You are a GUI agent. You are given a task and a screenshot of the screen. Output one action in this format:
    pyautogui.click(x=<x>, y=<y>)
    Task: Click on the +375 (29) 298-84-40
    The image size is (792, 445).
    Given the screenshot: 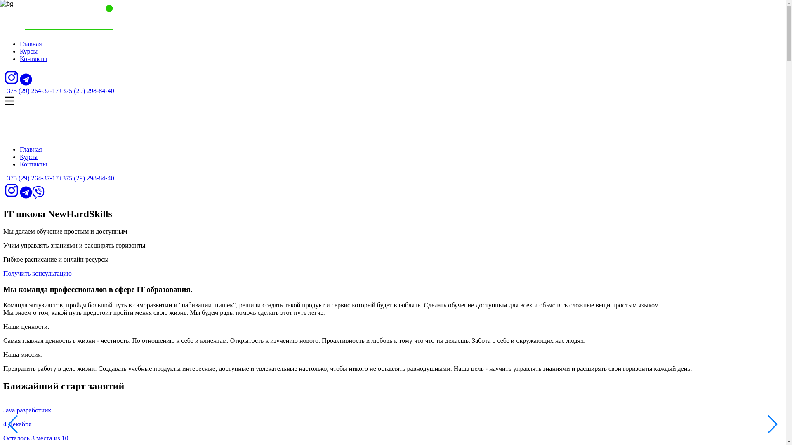 What is the action you would take?
    pyautogui.click(x=86, y=178)
    